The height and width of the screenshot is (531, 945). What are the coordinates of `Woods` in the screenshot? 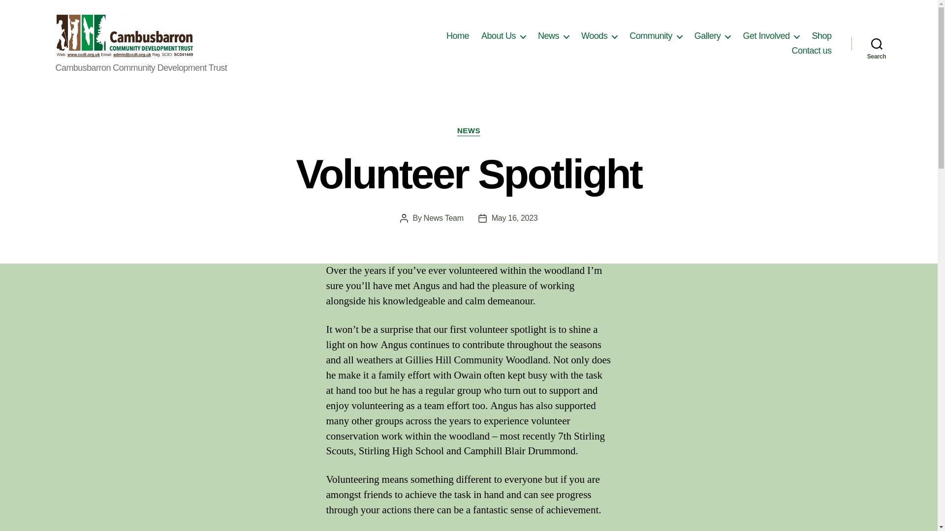 It's located at (598, 36).